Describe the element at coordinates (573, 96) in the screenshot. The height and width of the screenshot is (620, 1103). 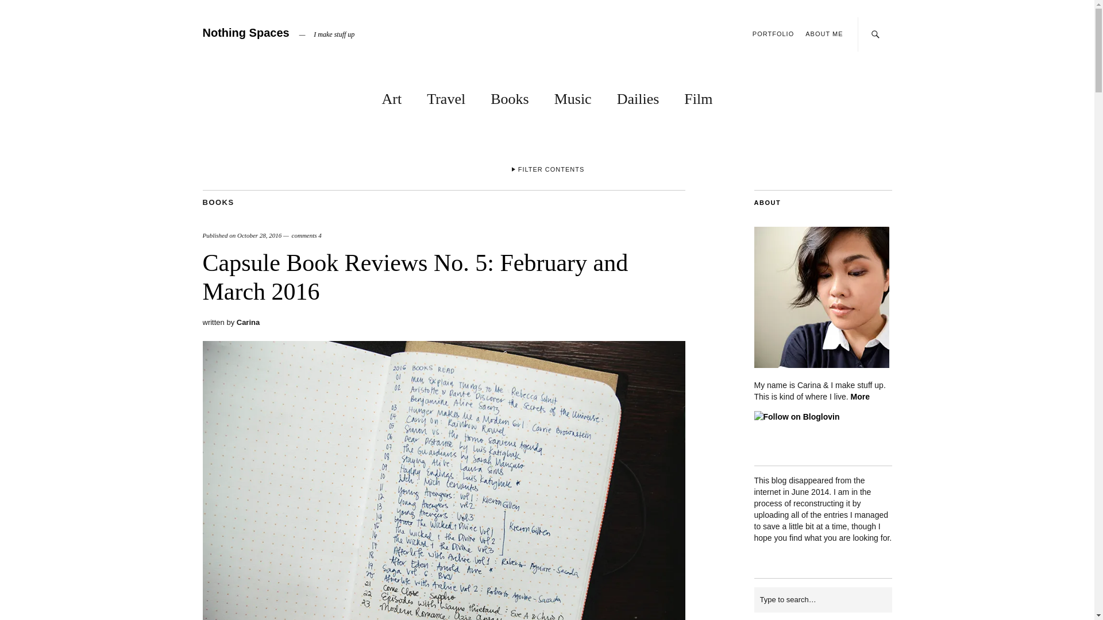
I see `Music` at that location.